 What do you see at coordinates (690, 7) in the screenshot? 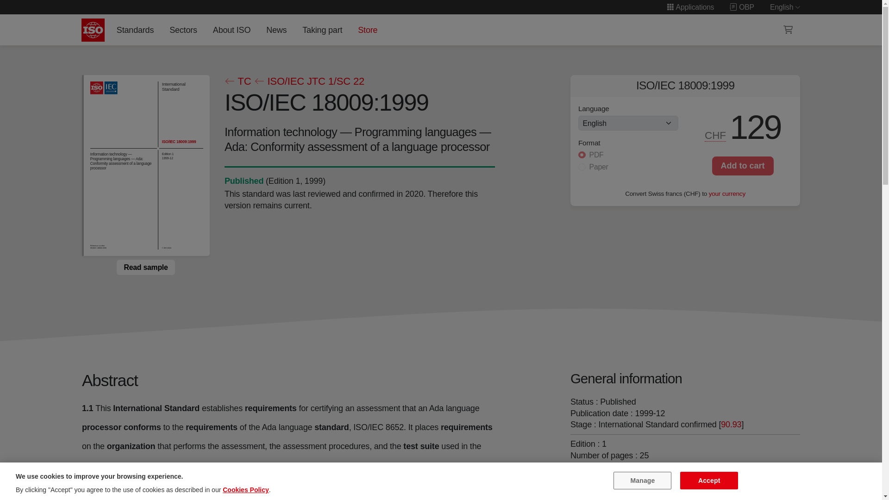
I see `ISO's applications portal` at bounding box center [690, 7].